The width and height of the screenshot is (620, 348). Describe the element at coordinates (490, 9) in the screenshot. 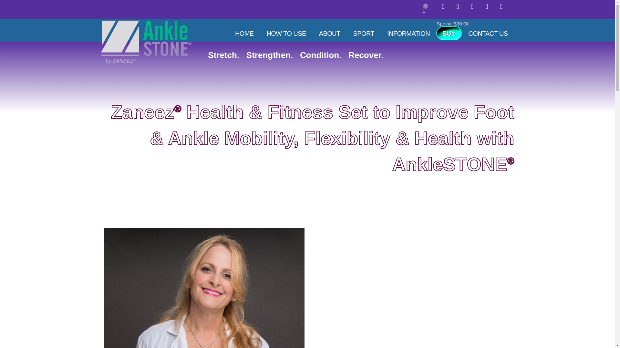

I see `SPORT` at that location.